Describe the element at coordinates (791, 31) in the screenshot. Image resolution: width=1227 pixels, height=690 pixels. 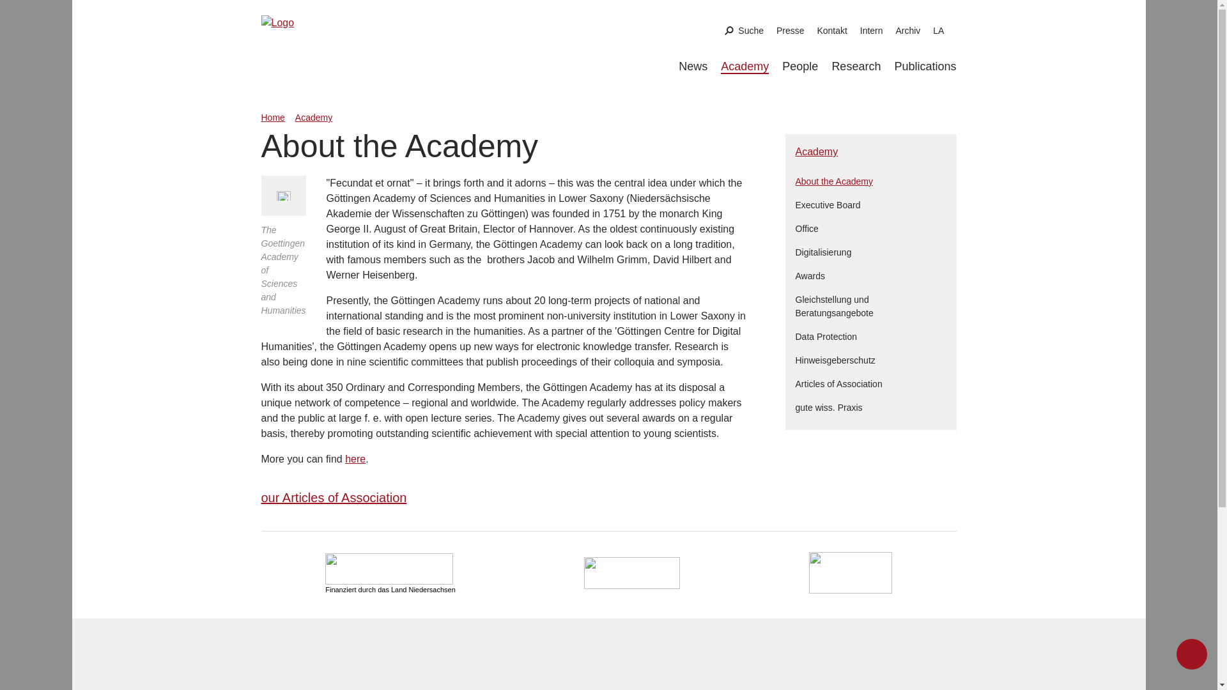
I see `Presse` at that location.